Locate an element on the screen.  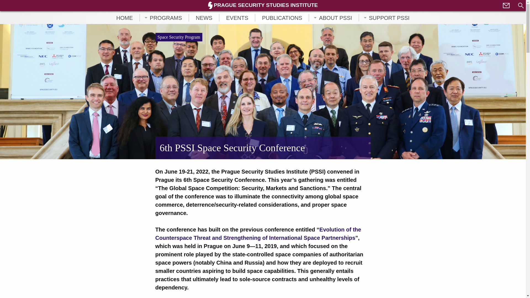
News is located at coordinates (204, 17).